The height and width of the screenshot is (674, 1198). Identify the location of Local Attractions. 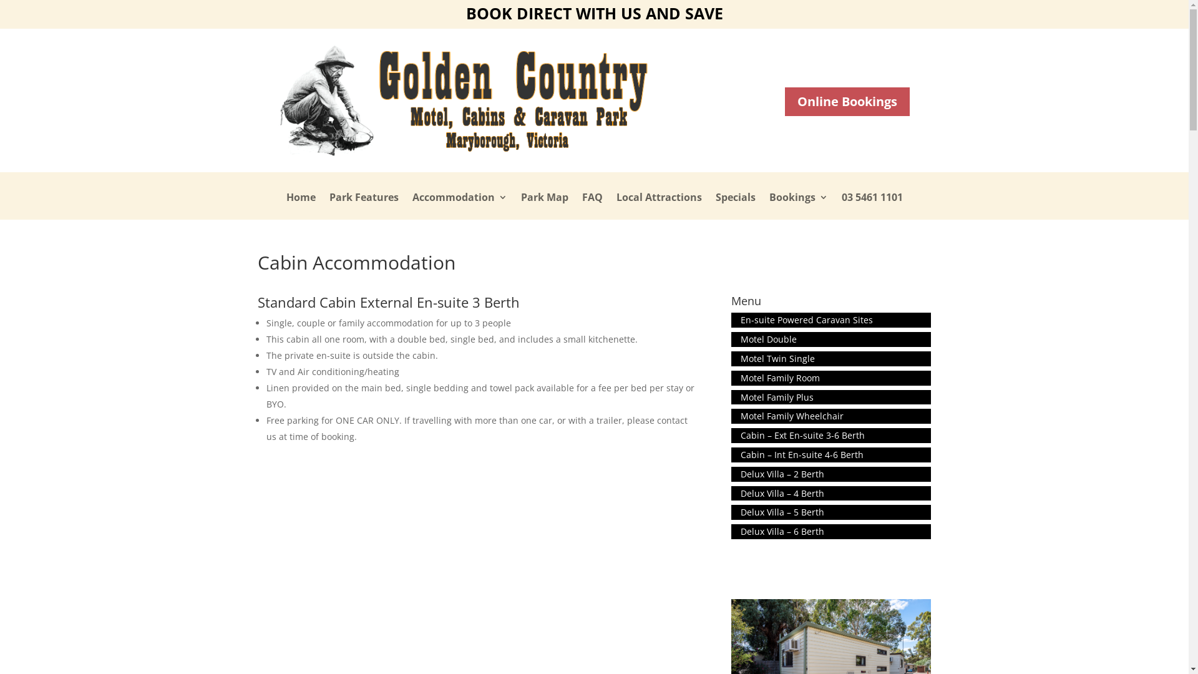
(659, 206).